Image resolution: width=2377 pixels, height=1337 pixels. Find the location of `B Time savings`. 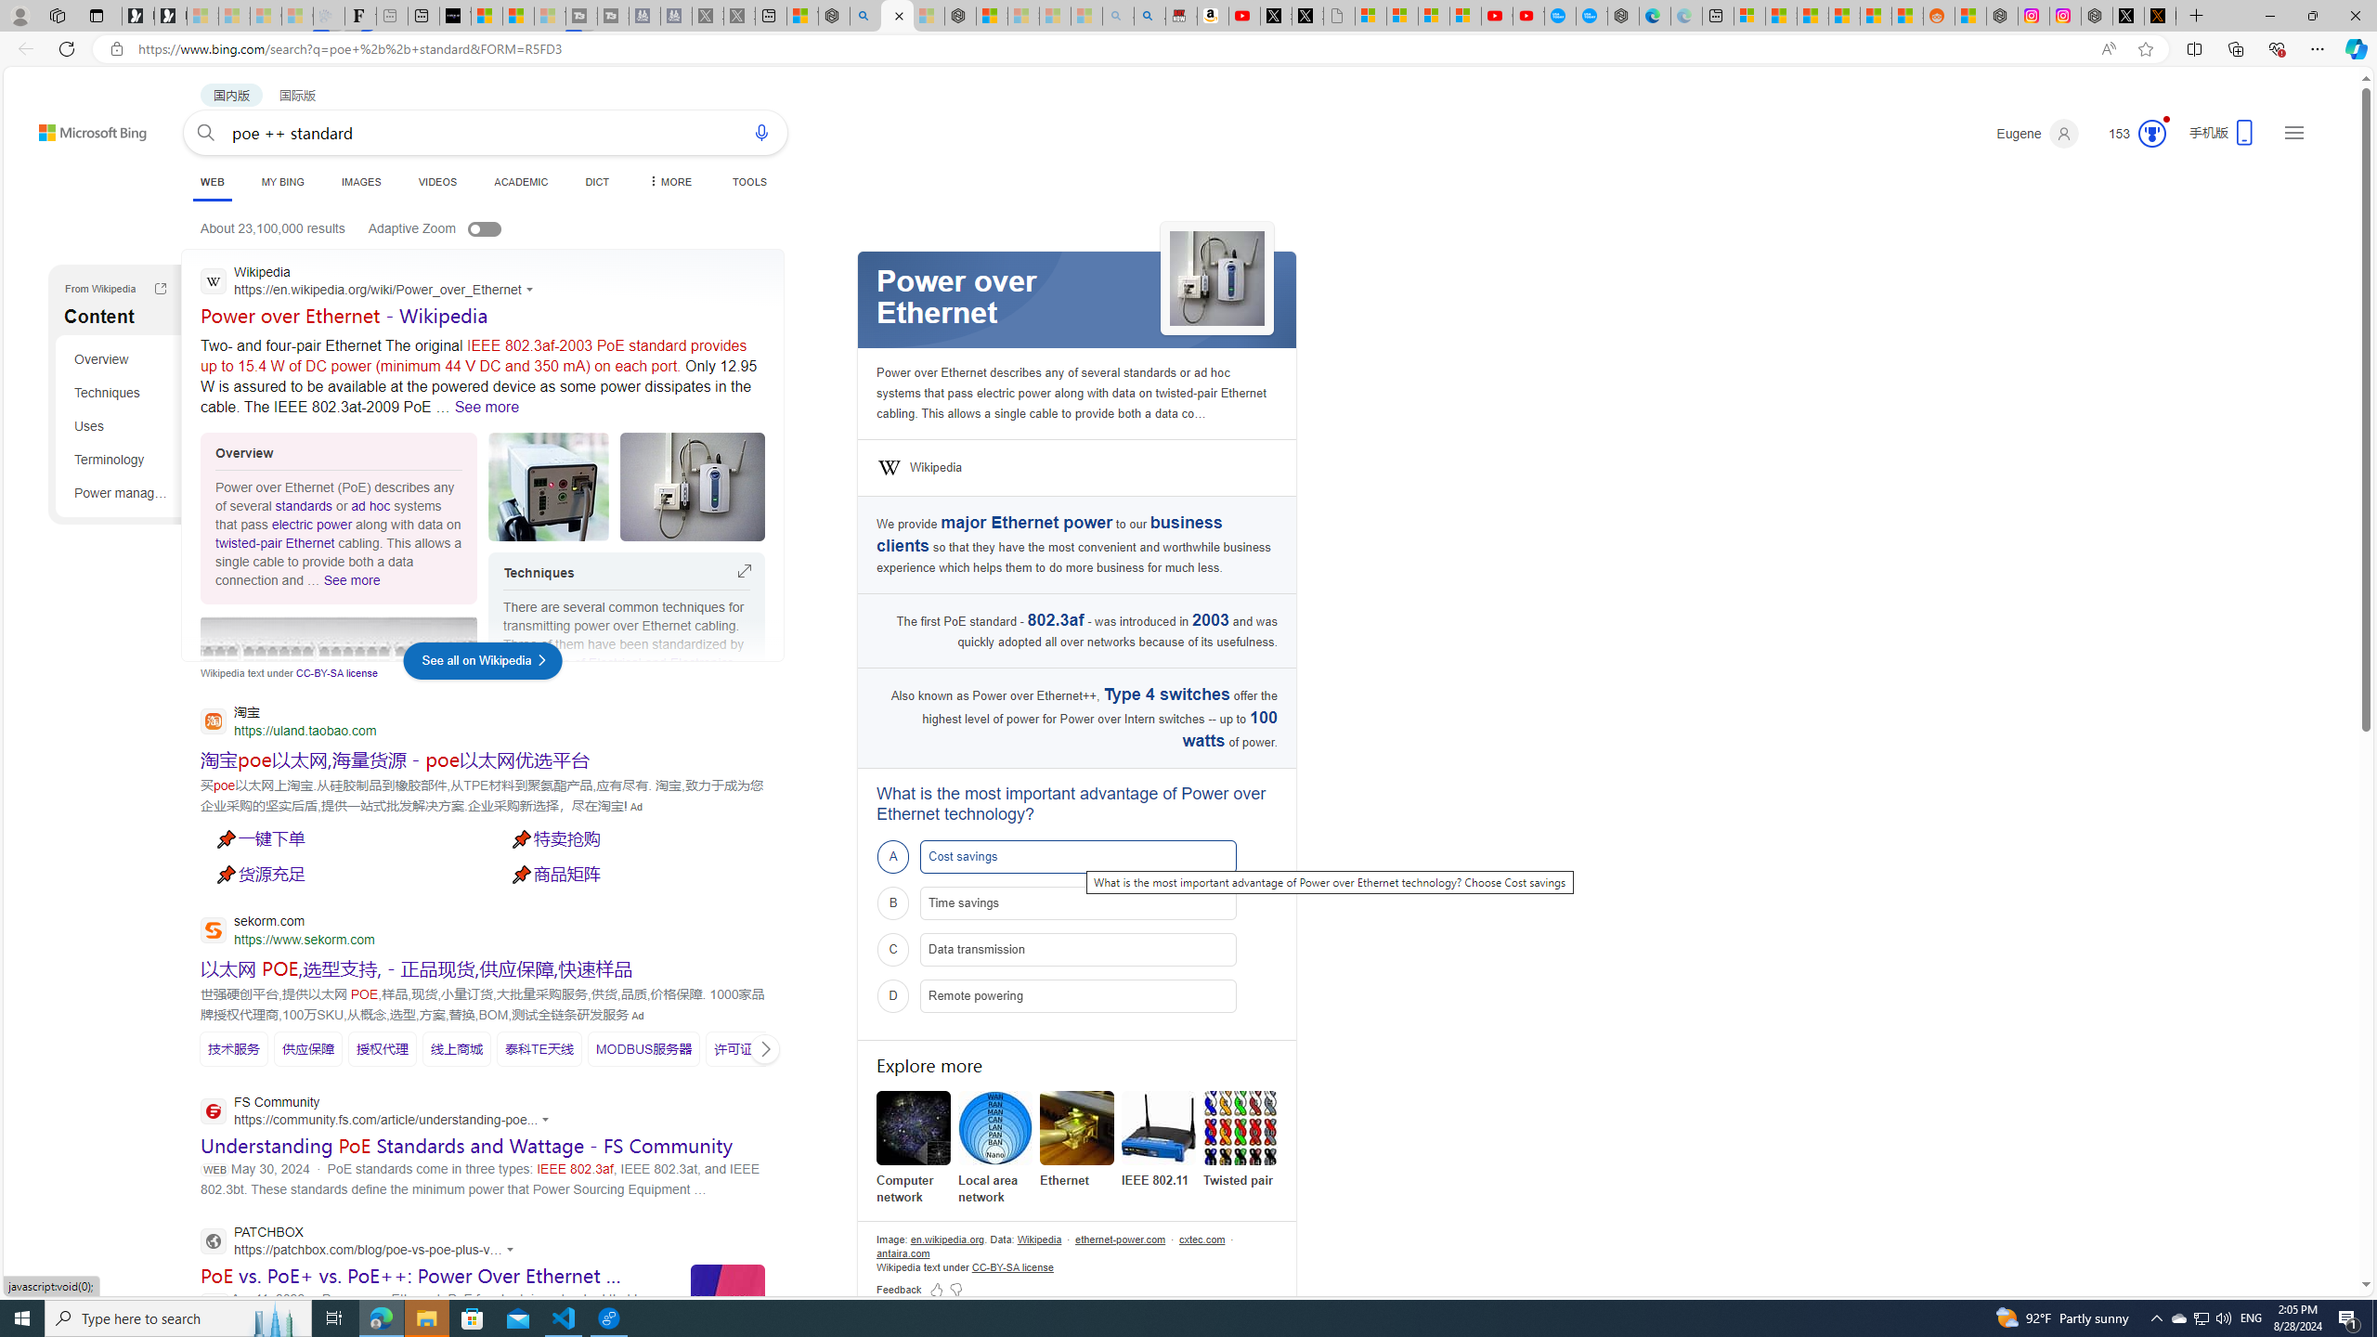

B Time savings is located at coordinates (1077, 902).